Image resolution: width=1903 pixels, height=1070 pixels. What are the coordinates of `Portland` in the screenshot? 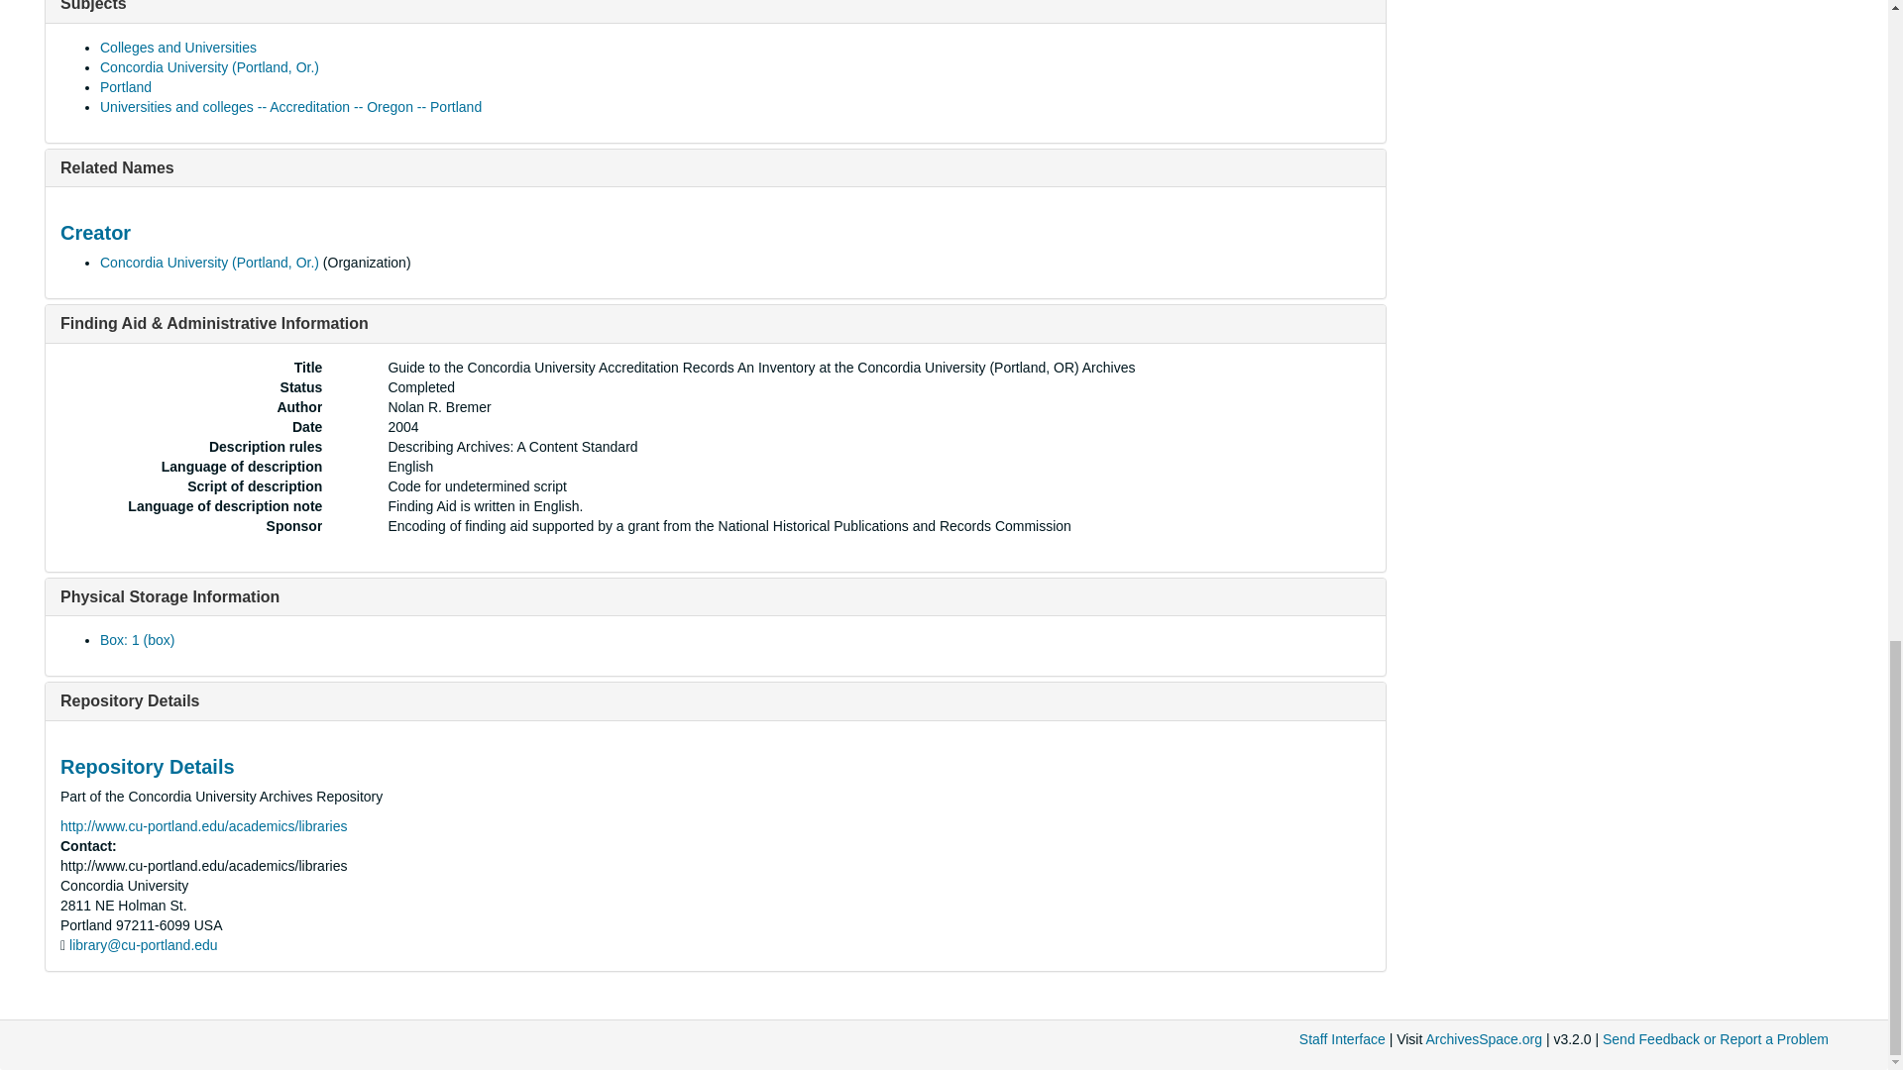 It's located at (126, 87).